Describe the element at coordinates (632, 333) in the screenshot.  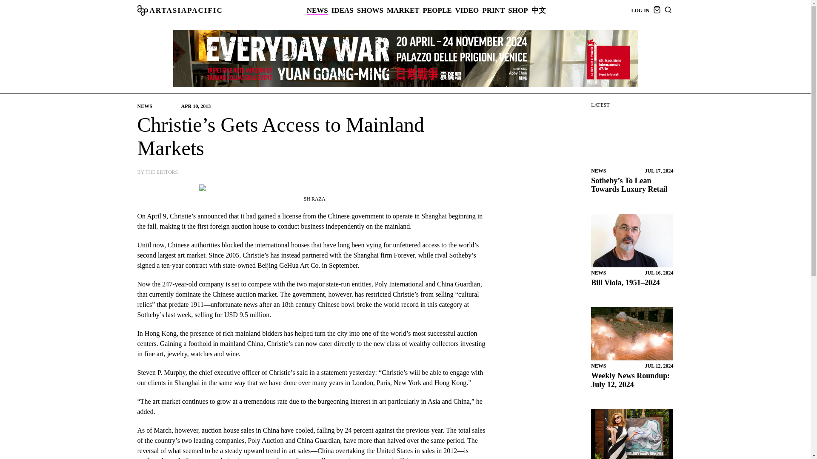
I see `Weekly News Roundup: July 12, 2024` at that location.